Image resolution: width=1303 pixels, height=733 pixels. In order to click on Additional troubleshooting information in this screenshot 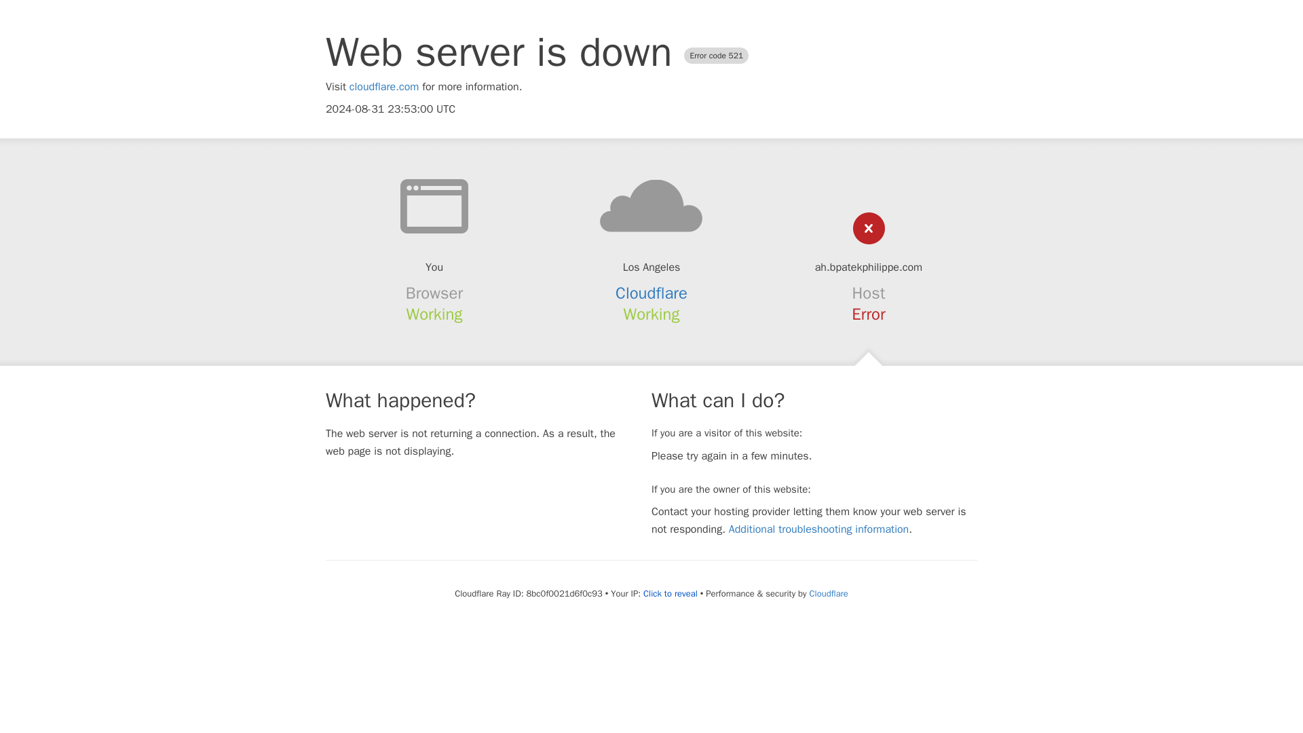, I will do `click(818, 529)`.